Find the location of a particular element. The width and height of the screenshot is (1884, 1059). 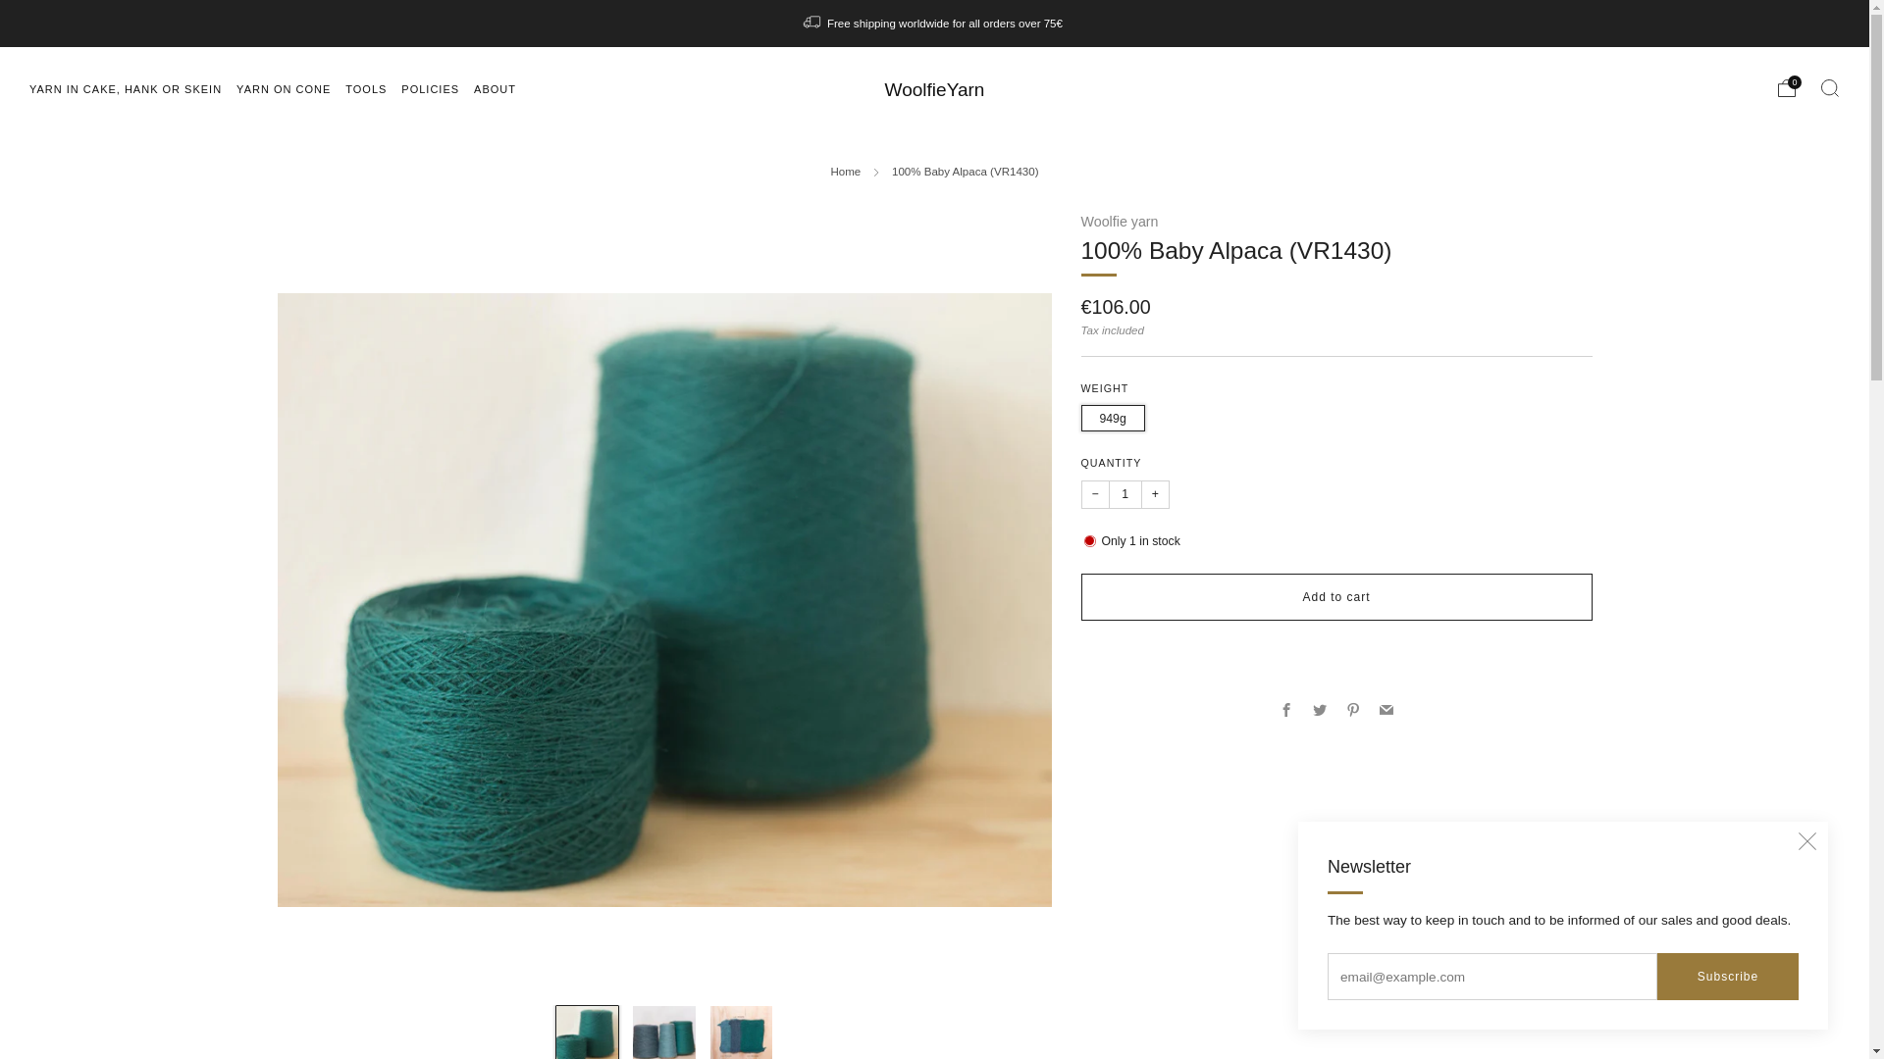

Home is located at coordinates (846, 171).